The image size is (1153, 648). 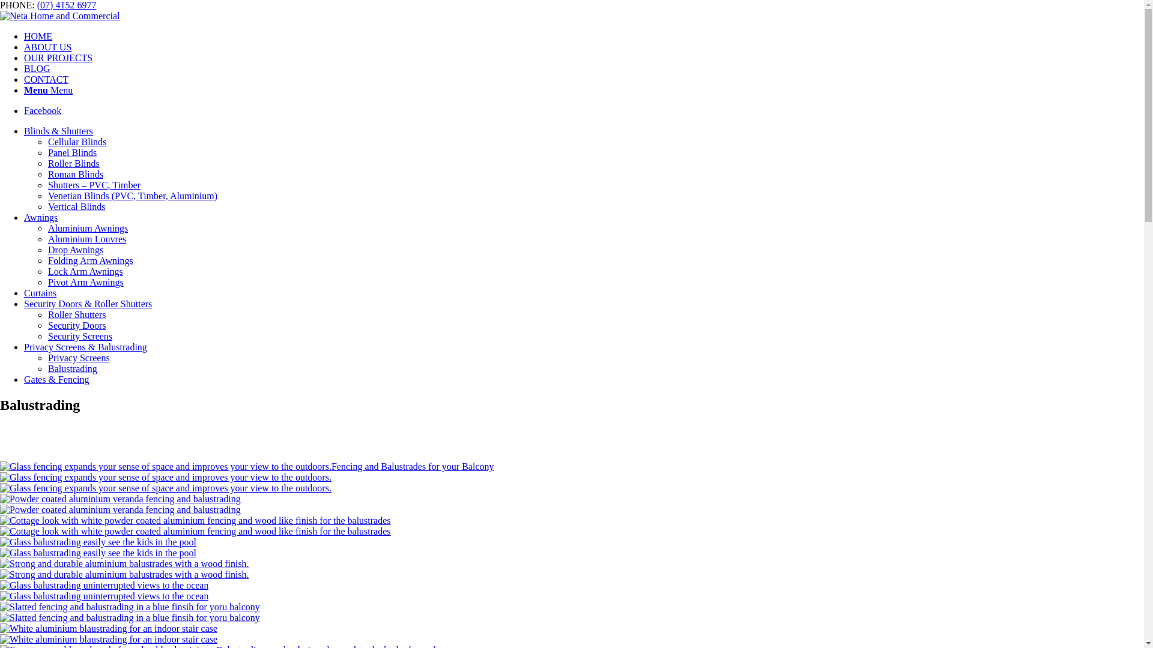 What do you see at coordinates (48, 90) in the screenshot?
I see `Menu Menu` at bounding box center [48, 90].